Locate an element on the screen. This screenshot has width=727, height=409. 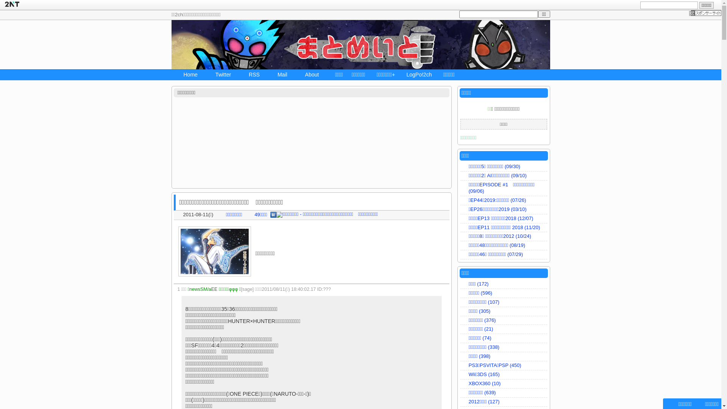
RSS is located at coordinates (251, 75).